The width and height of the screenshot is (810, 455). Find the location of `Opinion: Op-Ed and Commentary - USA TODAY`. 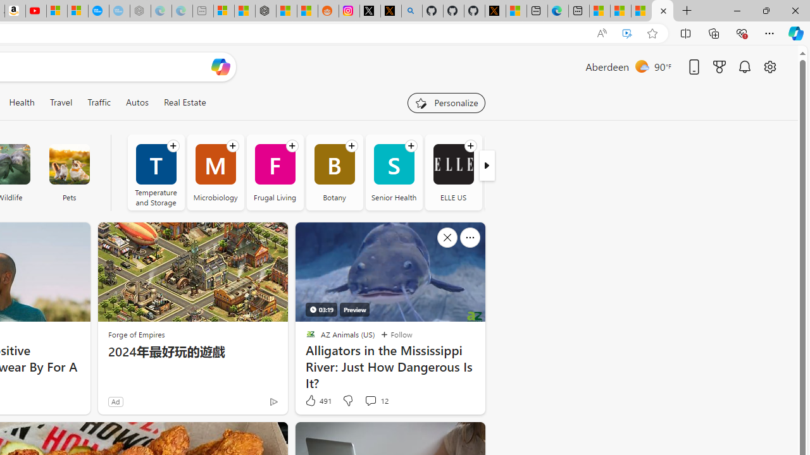

Opinion: Op-Ed and Commentary - USA TODAY is located at coordinates (98, 11).